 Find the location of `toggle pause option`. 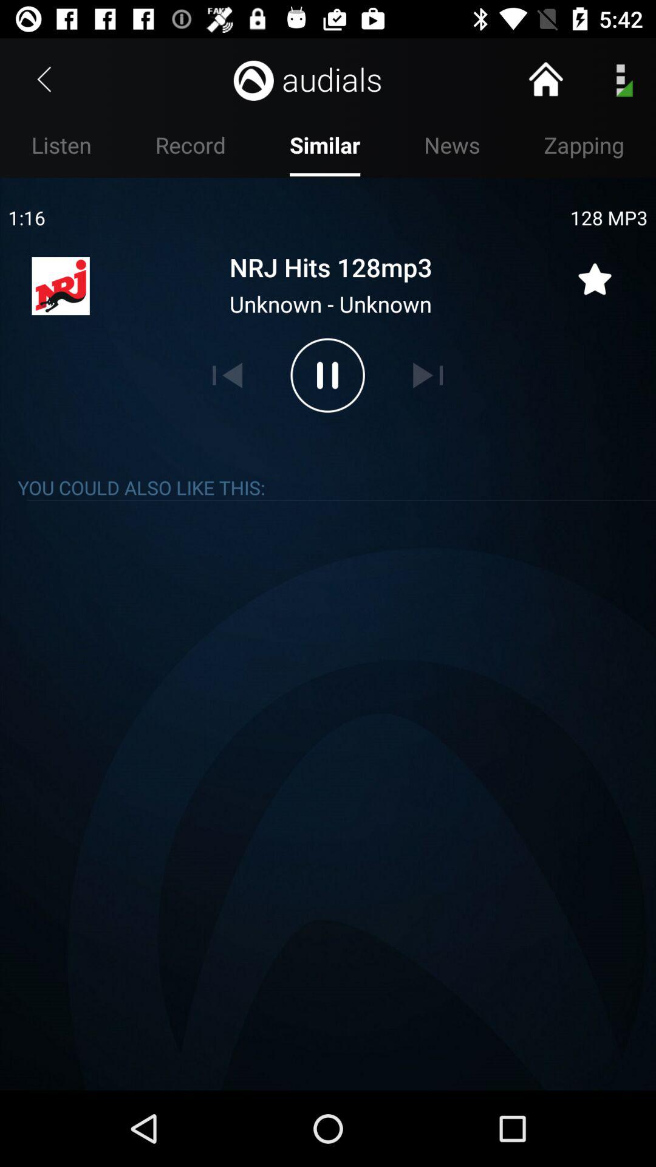

toggle pause option is located at coordinates (327, 375).